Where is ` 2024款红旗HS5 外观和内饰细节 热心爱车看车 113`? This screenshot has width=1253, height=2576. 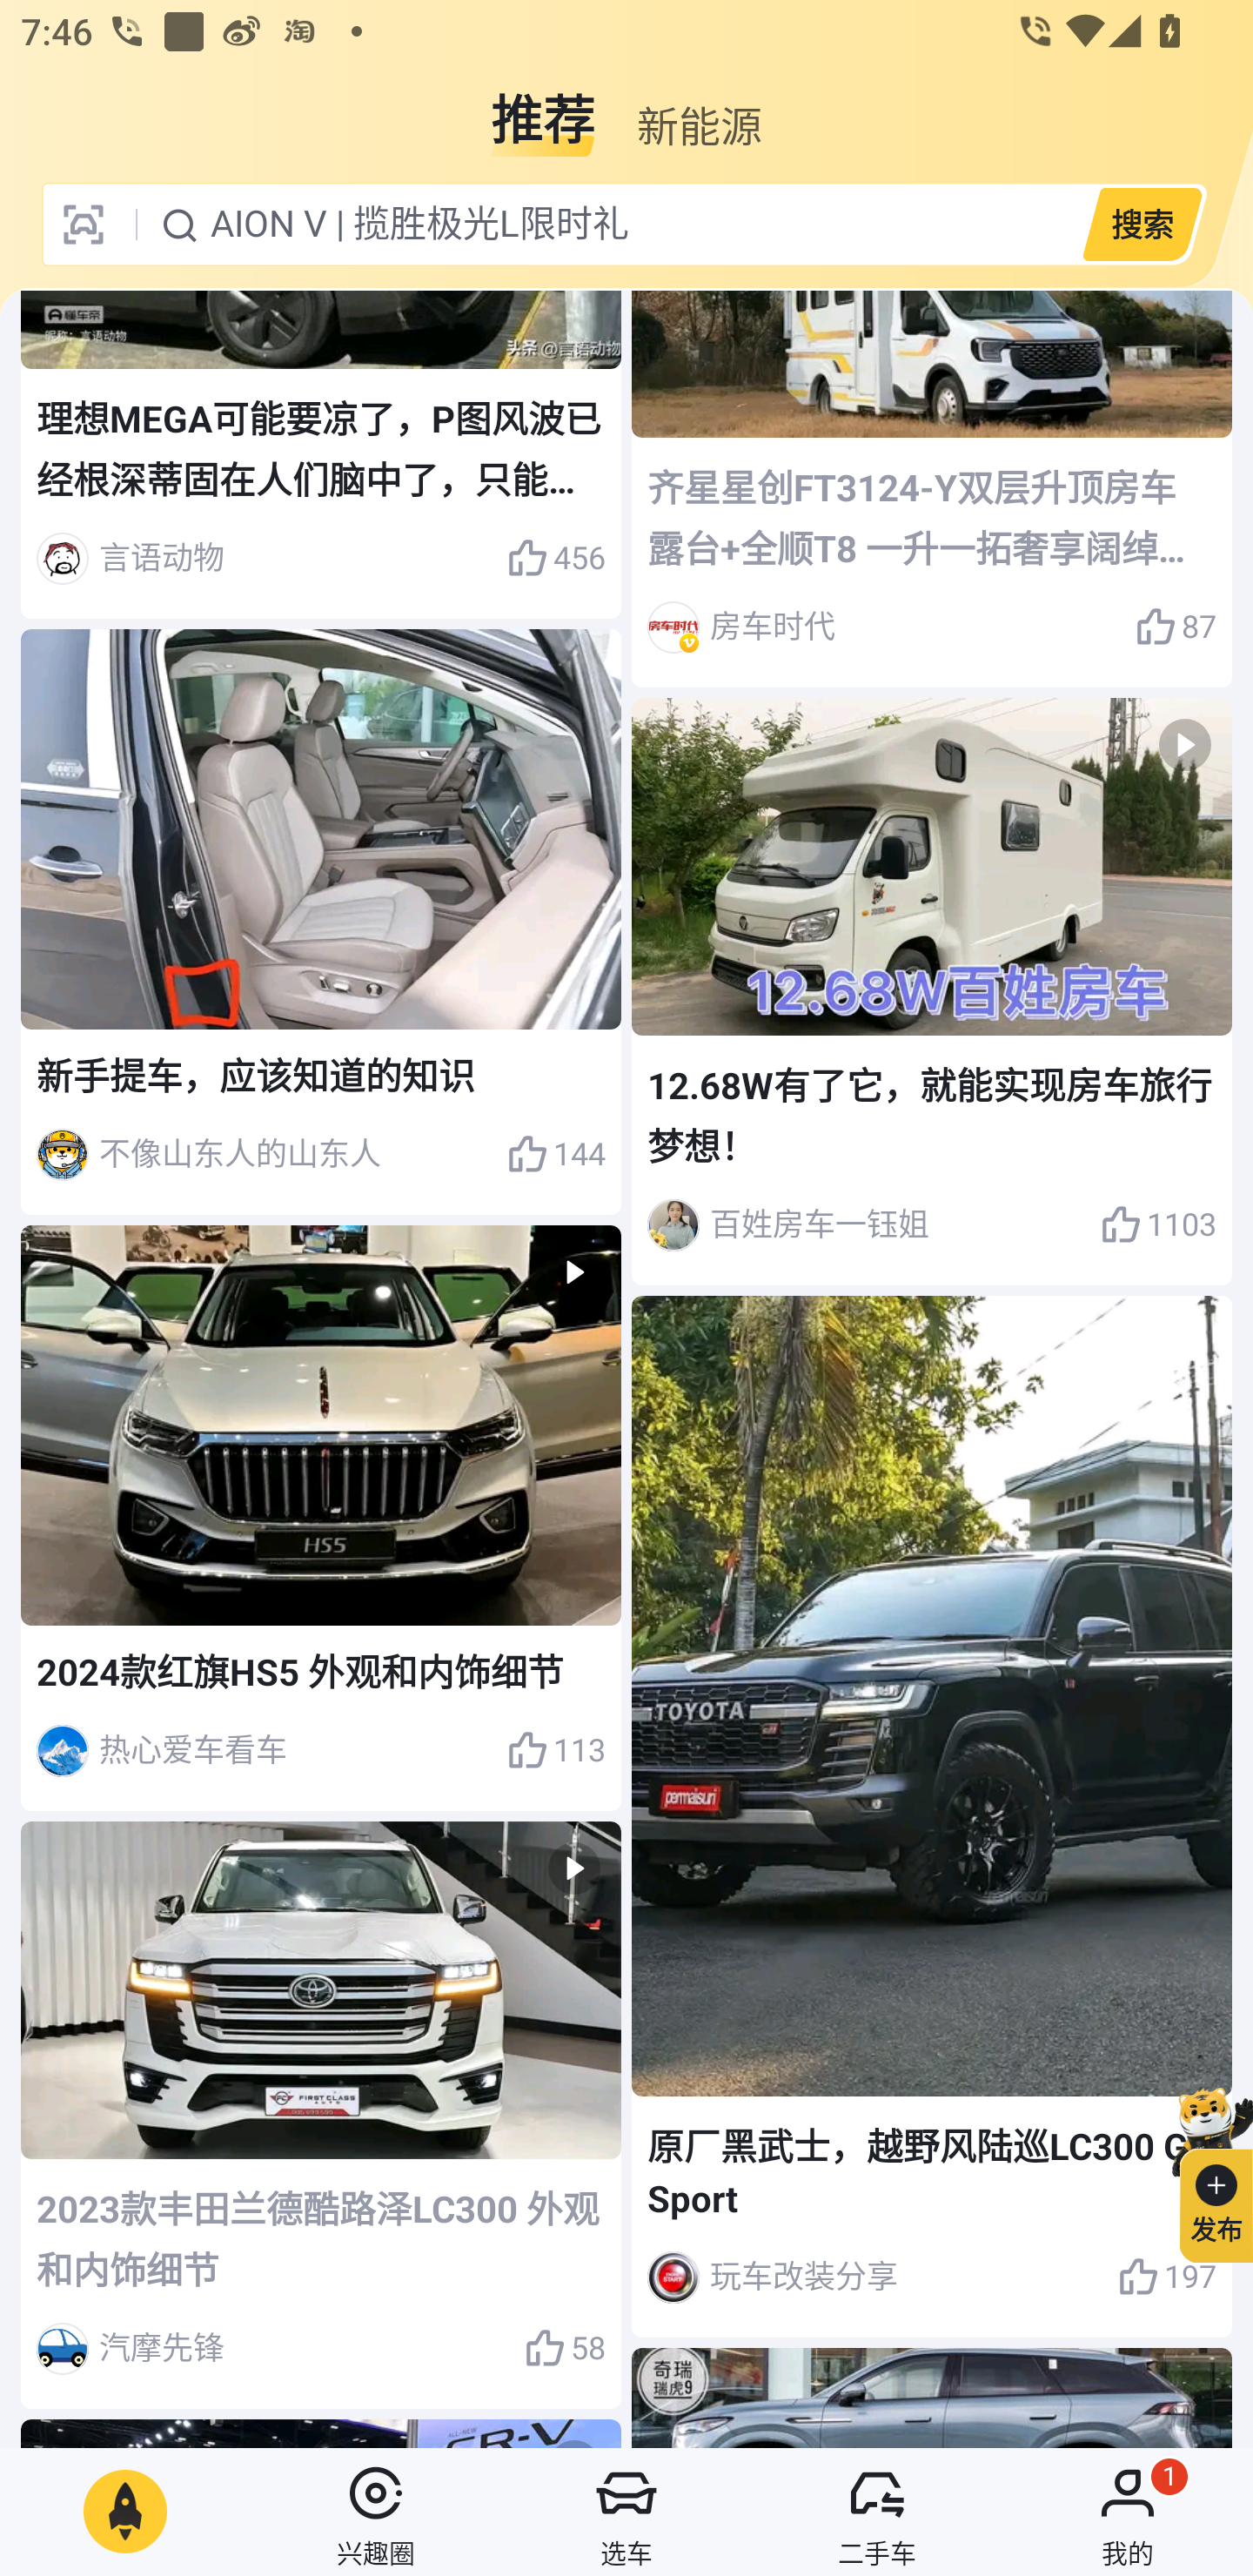  2024款红旗HS5 外观和内饰细节 热心爱车看车 113 is located at coordinates (321, 1518).